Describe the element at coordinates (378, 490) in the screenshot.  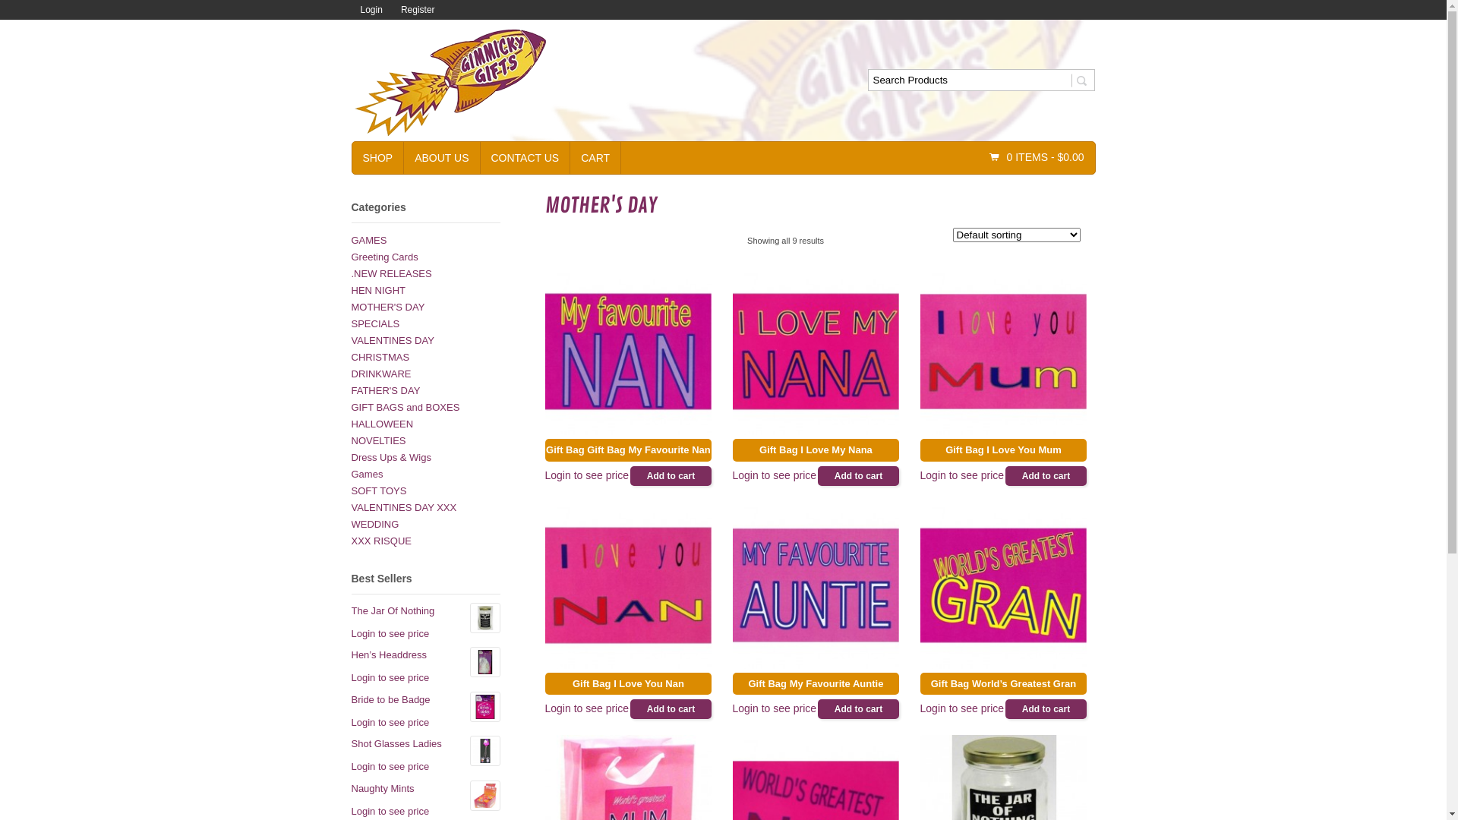
I see `SOFT TOYS` at that location.